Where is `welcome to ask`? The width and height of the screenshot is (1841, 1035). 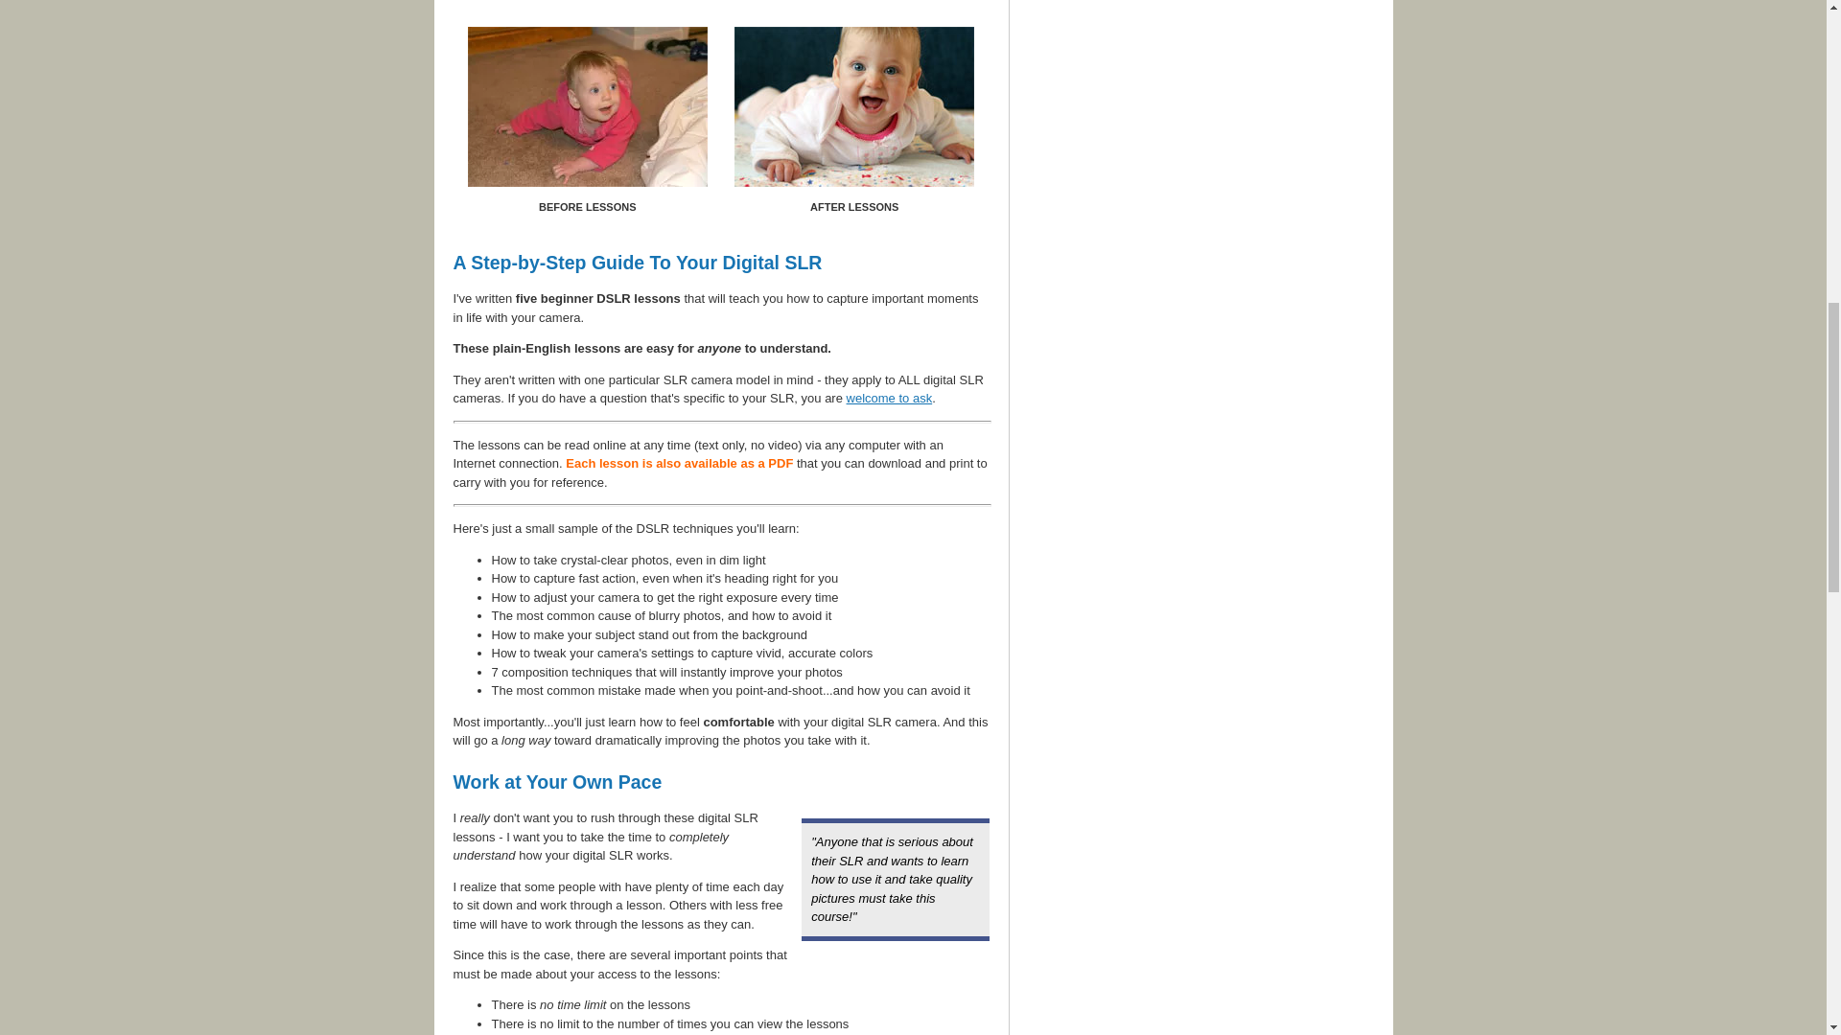
welcome to ask is located at coordinates (890, 399).